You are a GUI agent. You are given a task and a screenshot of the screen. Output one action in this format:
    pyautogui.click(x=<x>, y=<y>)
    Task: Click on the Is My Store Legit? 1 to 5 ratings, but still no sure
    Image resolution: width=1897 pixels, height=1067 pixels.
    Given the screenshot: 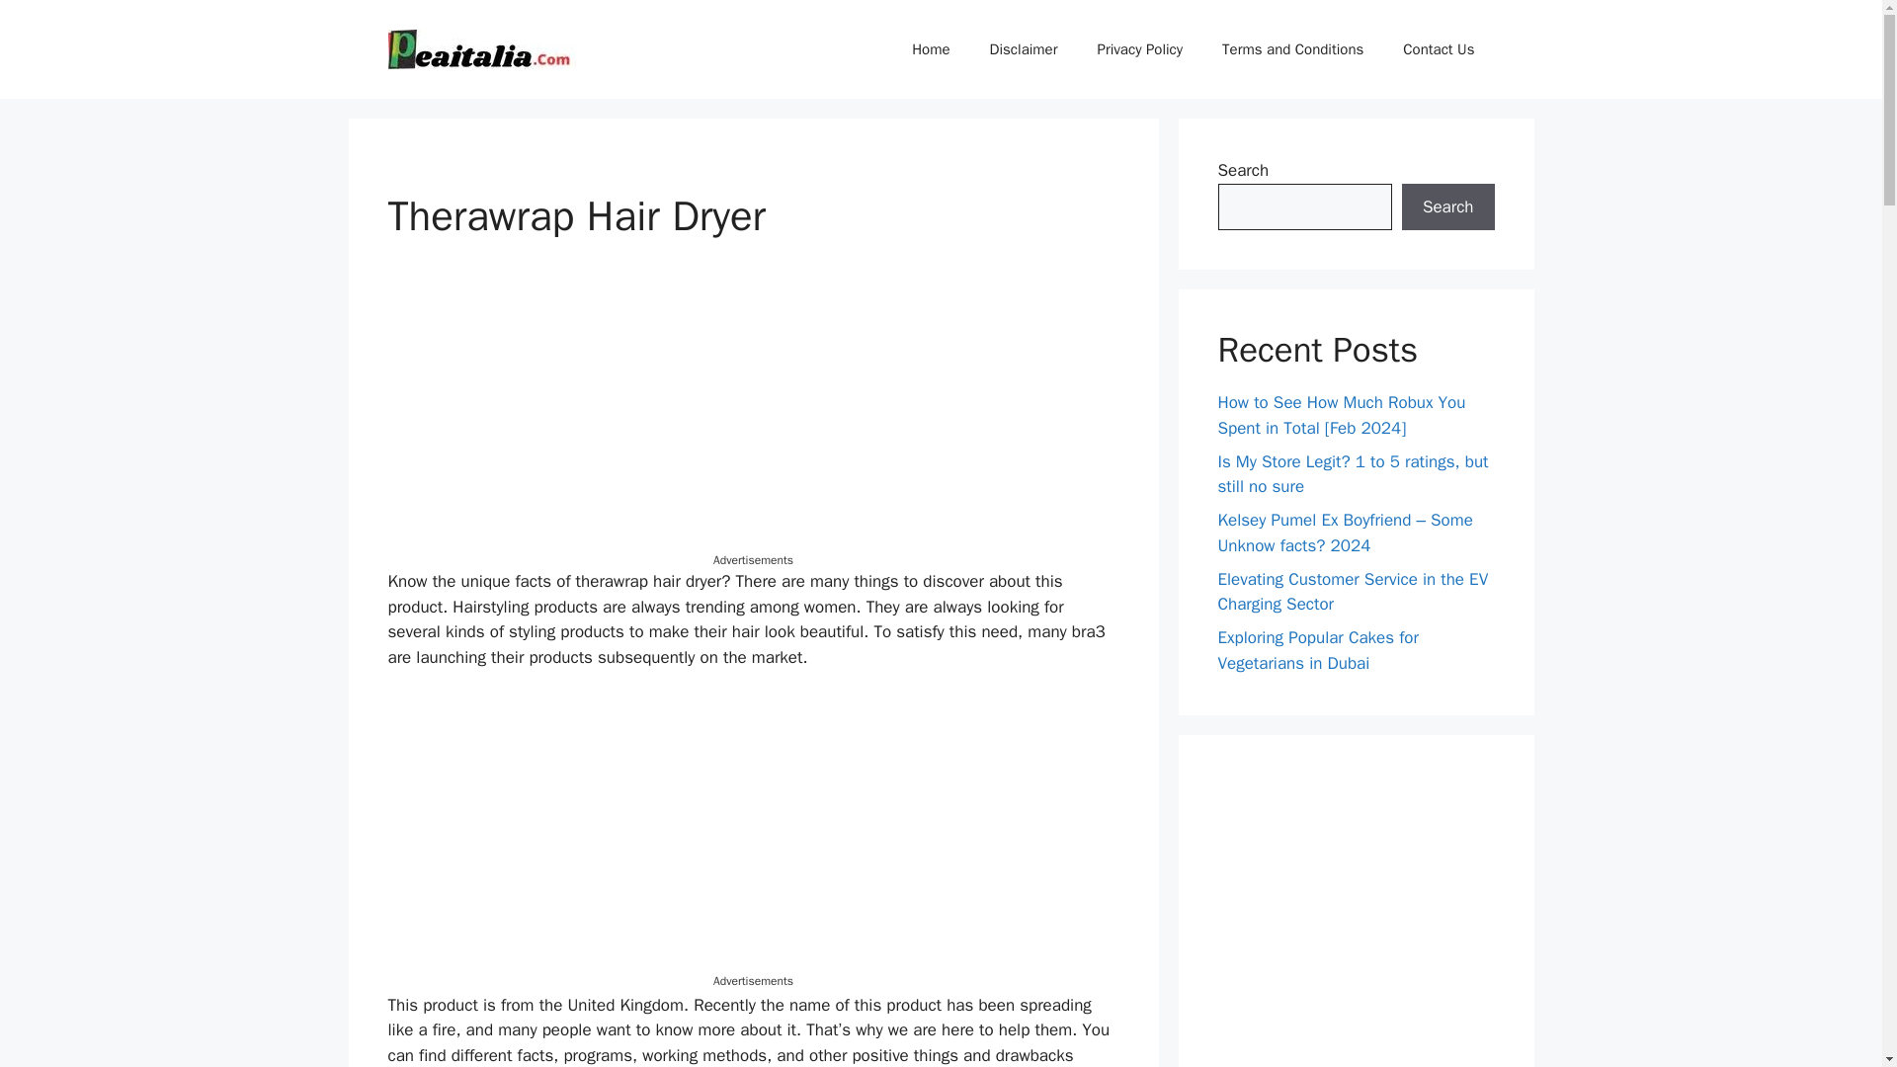 What is the action you would take?
    pyautogui.click(x=1352, y=473)
    